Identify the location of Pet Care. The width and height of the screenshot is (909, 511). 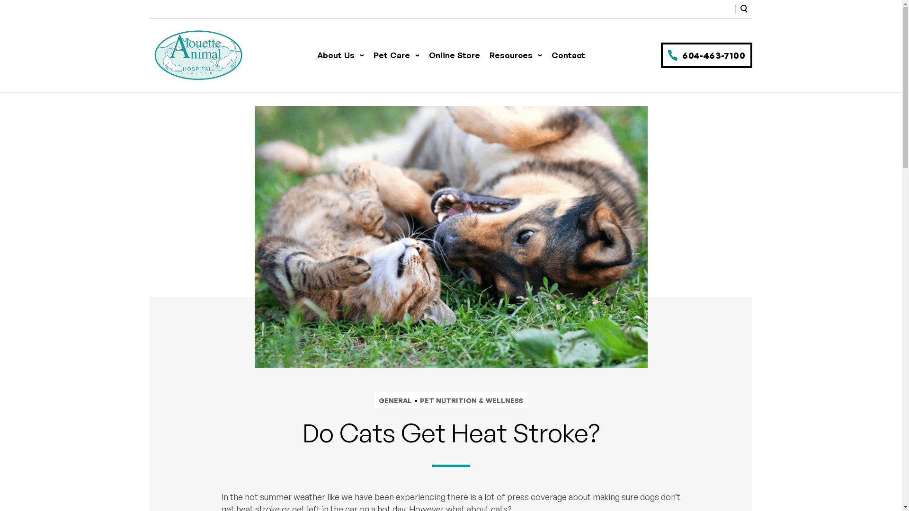
(396, 56).